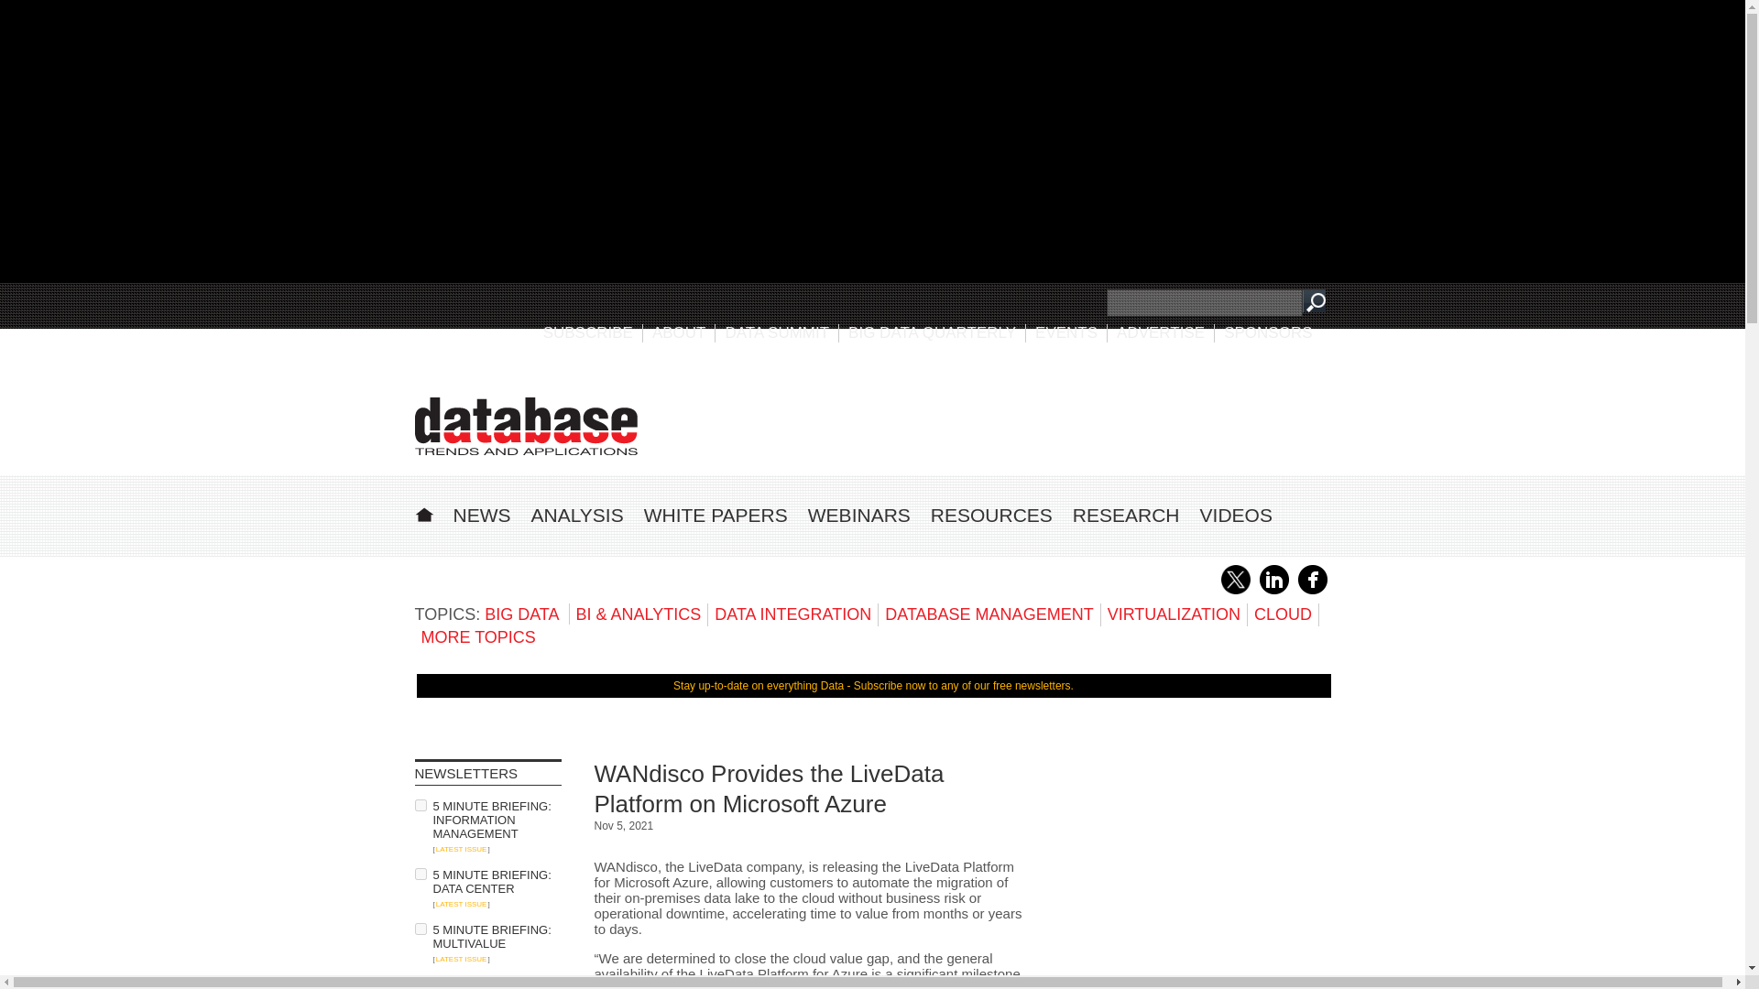 The height and width of the screenshot is (989, 1759). I want to click on RESOURCES, so click(991, 515).